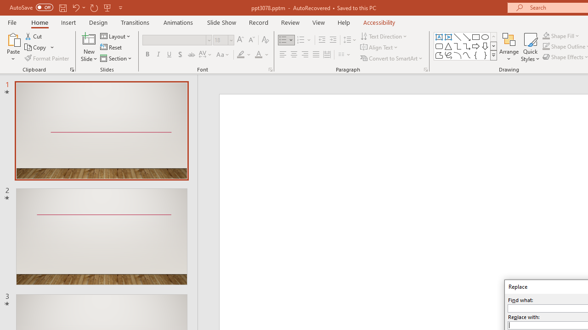 This screenshot has height=330, width=588. Describe the element at coordinates (467, 55) in the screenshot. I see `Curve` at that location.